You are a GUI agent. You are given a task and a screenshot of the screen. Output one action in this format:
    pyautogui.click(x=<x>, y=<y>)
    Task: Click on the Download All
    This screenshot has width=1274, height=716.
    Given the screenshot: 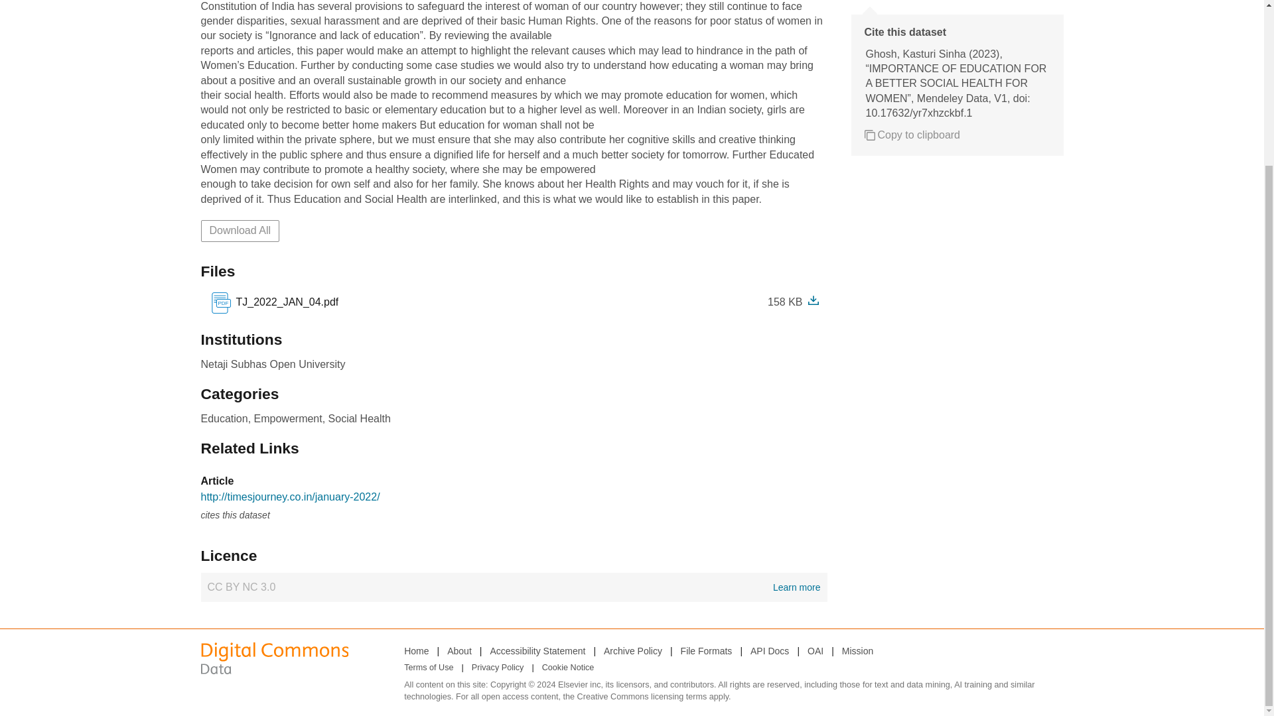 What is the action you would take?
    pyautogui.click(x=239, y=230)
    